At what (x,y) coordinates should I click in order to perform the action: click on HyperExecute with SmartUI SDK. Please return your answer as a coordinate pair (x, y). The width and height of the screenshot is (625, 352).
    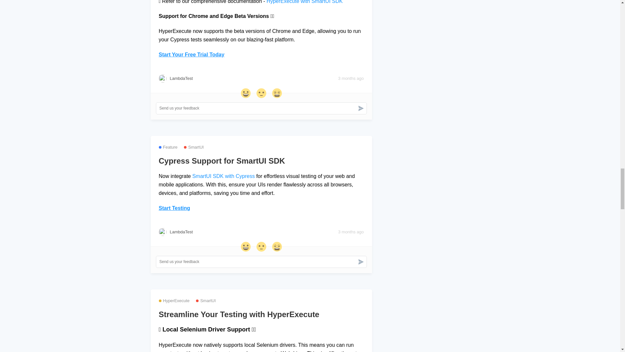
    Looking at the image, I should click on (305, 2).